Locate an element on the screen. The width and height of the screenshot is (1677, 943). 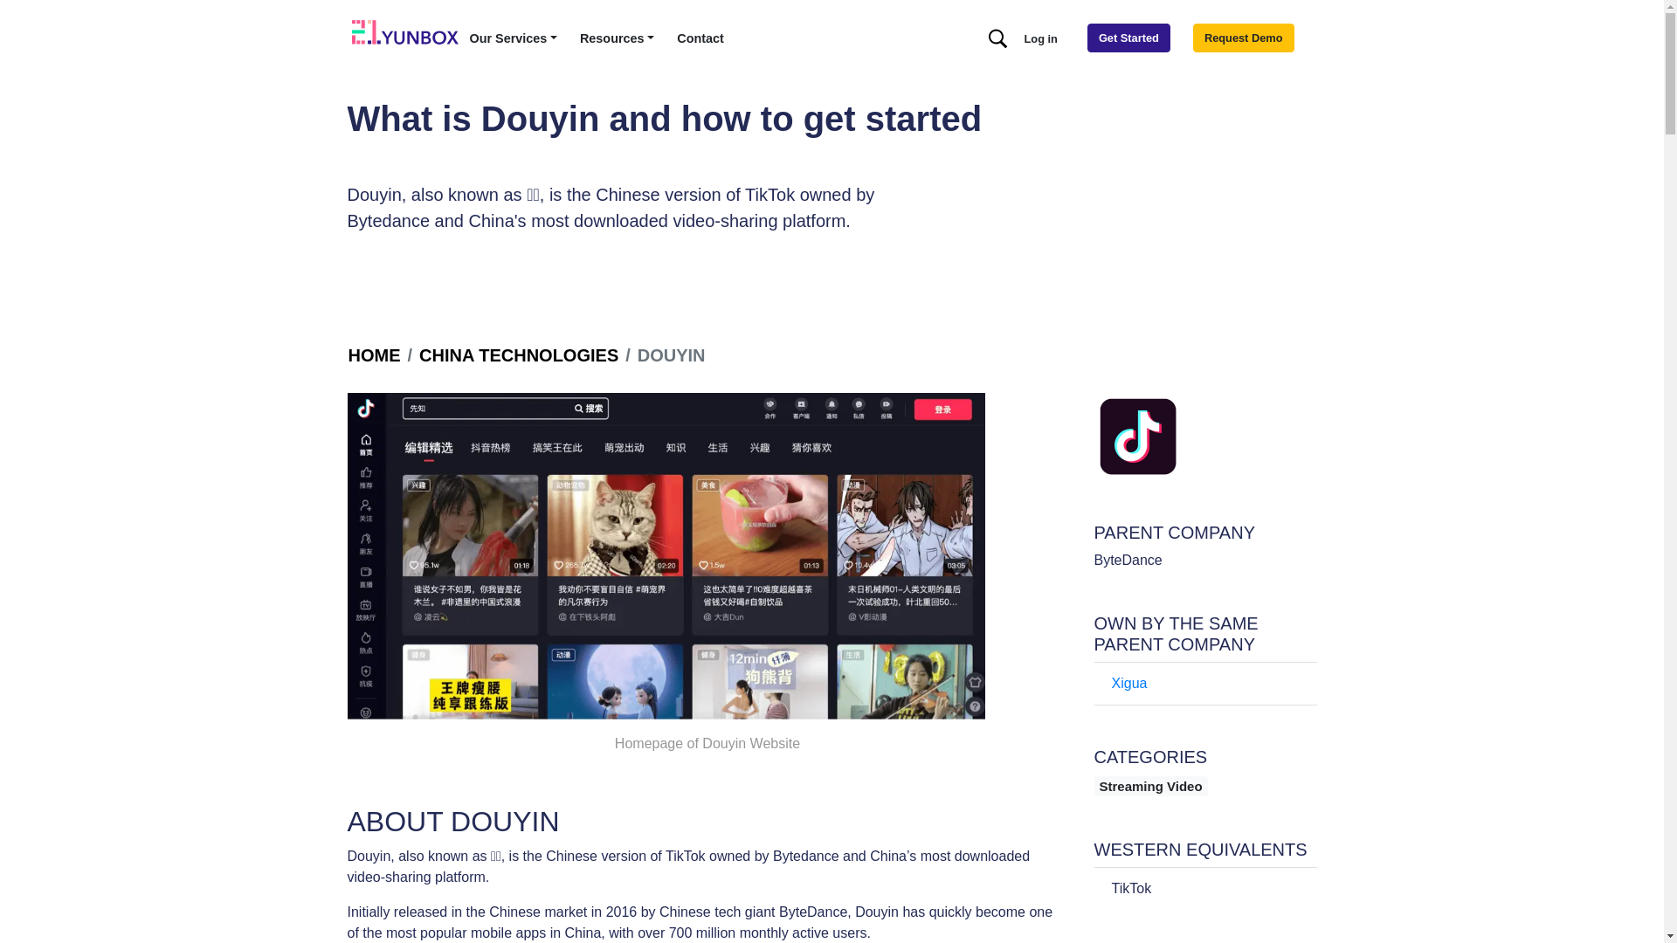
HOME is located at coordinates (374, 355).